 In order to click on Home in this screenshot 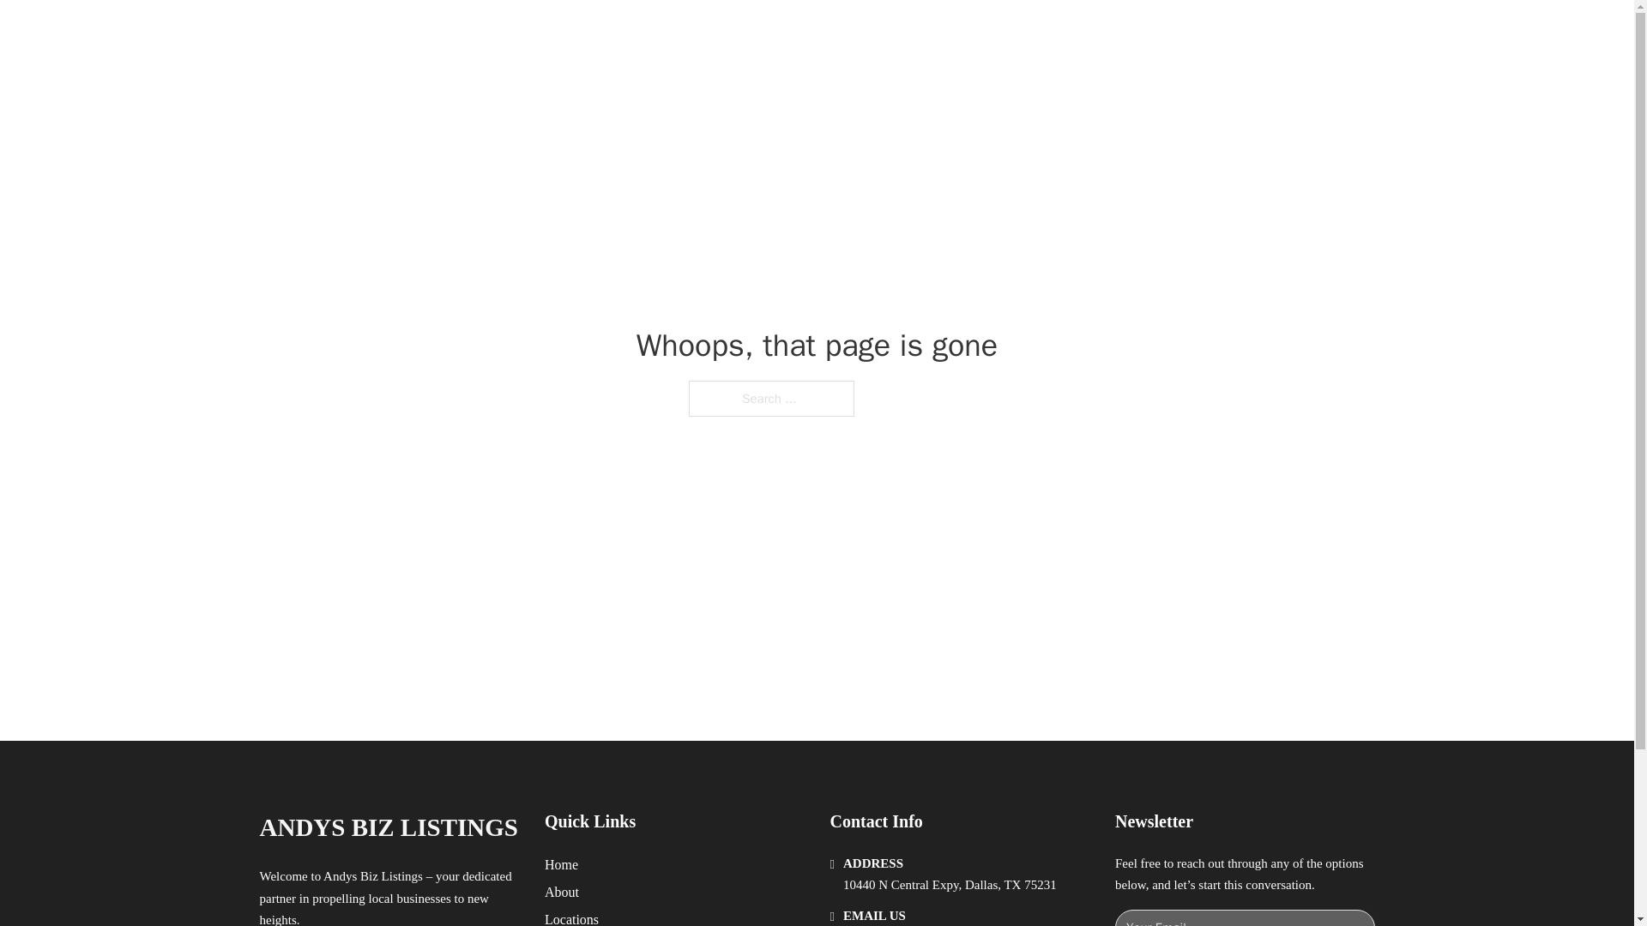, I will do `click(561, 864)`.